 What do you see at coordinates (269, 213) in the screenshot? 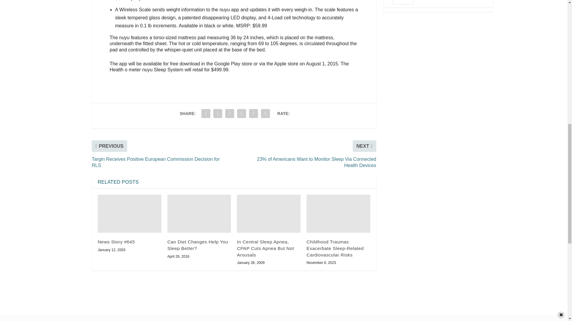
I see `In Central Sleep Apnea, CPAP Cuts Apnea But Not Arousals` at bounding box center [269, 213].